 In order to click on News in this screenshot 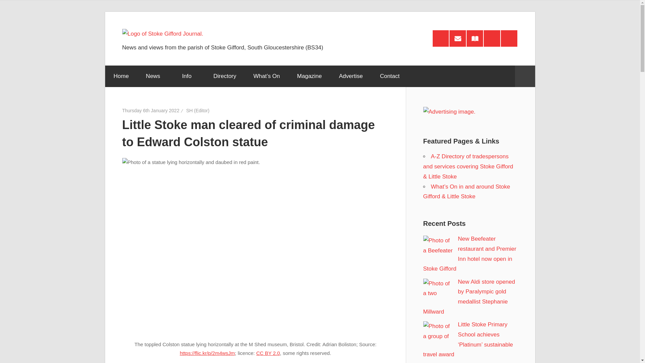, I will do `click(155, 76)`.